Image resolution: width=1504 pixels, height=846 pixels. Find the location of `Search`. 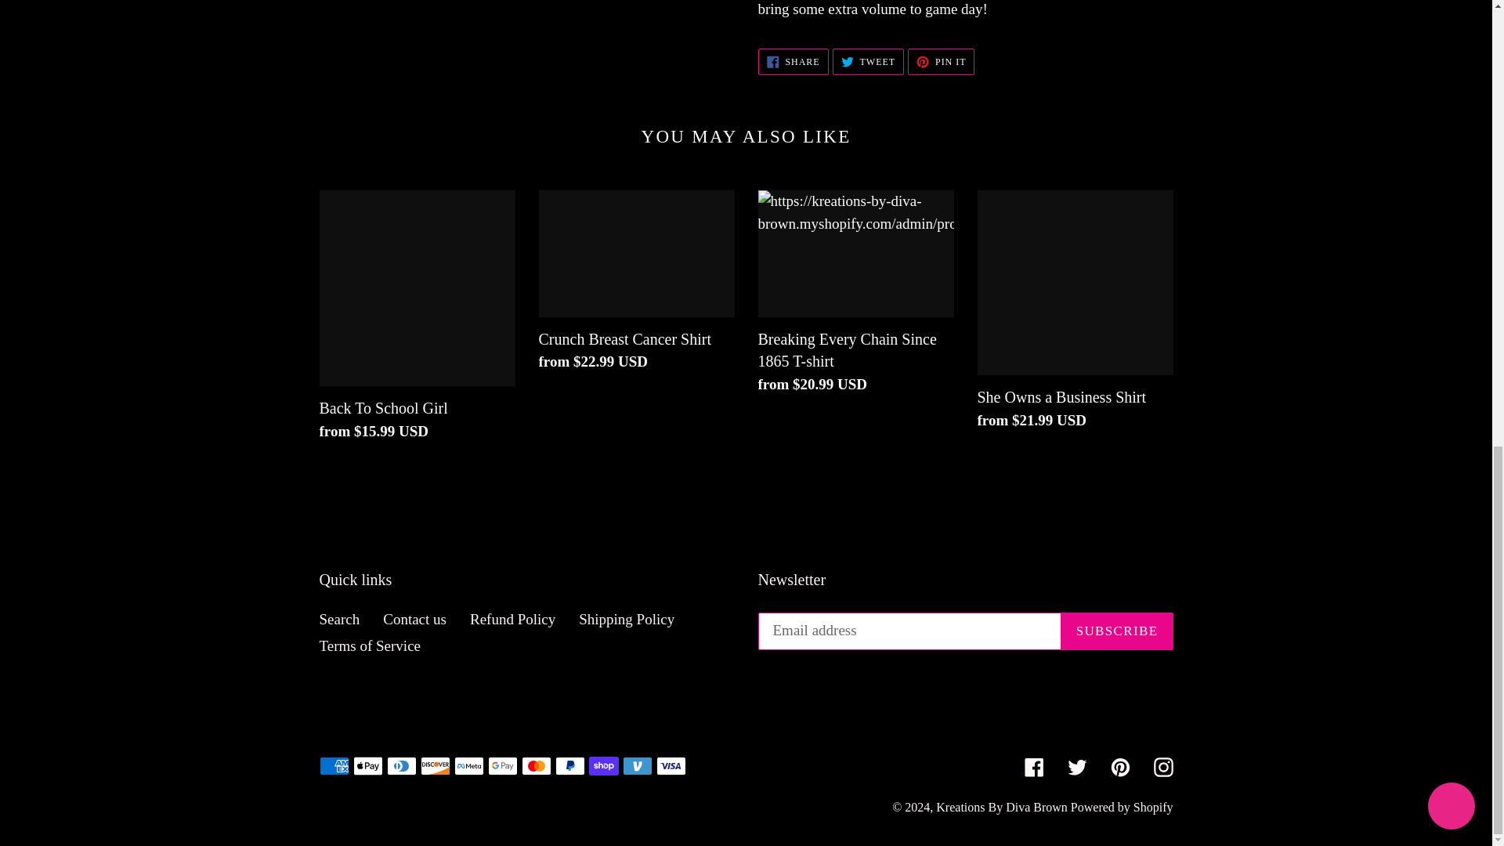

Search is located at coordinates (415, 619).